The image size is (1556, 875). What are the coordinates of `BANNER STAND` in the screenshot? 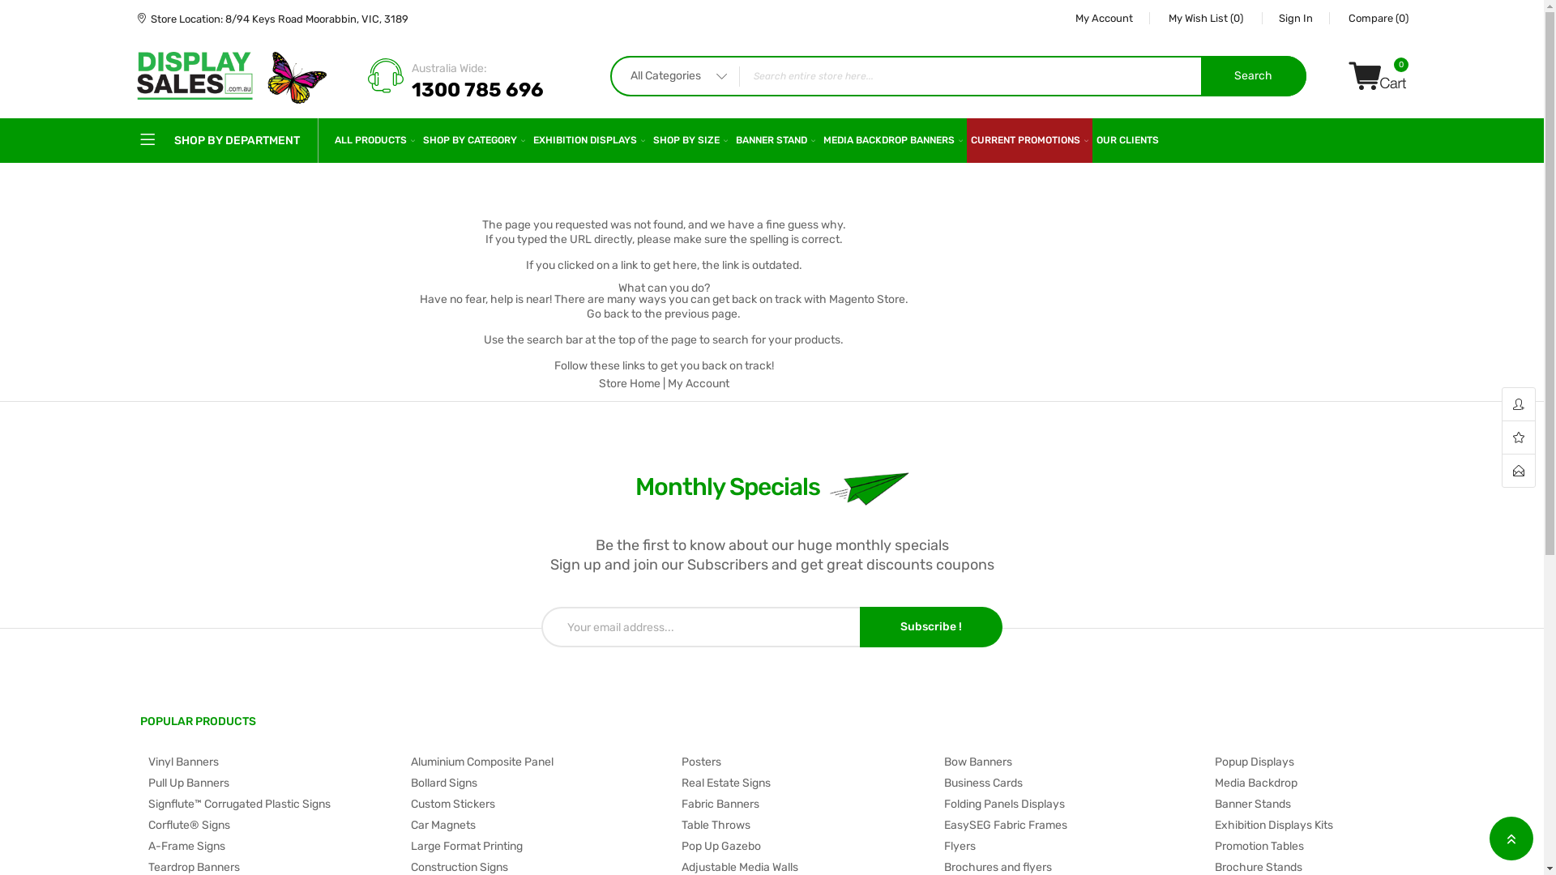 It's located at (775, 141).